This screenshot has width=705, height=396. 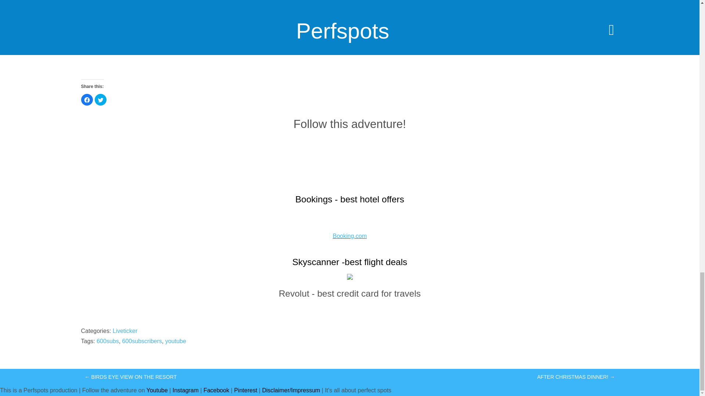 What do you see at coordinates (142, 341) in the screenshot?
I see `600subscribers` at bounding box center [142, 341].